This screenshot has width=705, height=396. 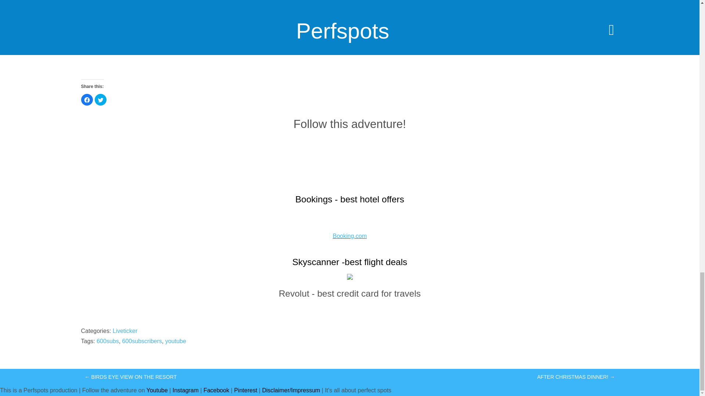 What do you see at coordinates (142, 341) in the screenshot?
I see `600subscribers` at bounding box center [142, 341].